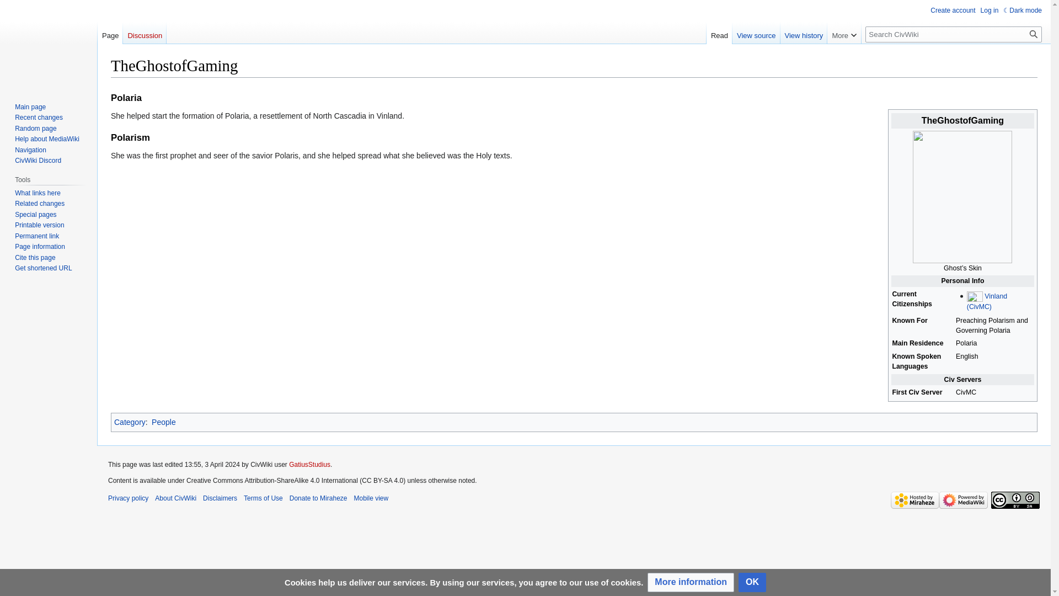 The image size is (1059, 596). I want to click on Special pages, so click(35, 215).